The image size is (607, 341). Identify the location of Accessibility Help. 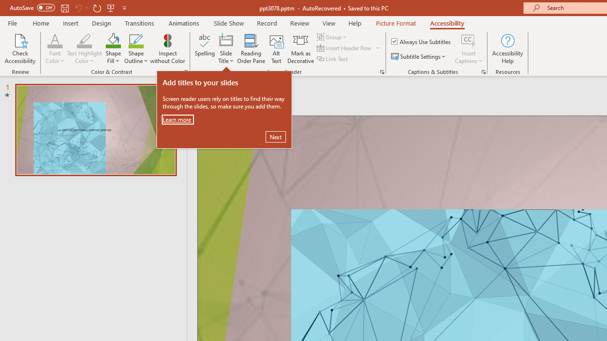
(507, 48).